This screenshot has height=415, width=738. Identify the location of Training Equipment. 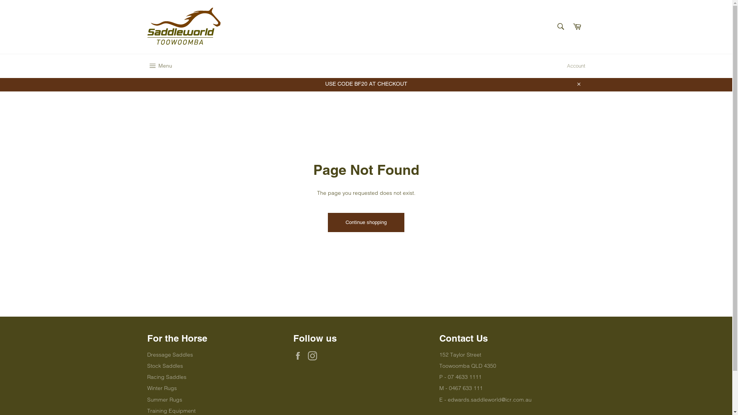
(171, 411).